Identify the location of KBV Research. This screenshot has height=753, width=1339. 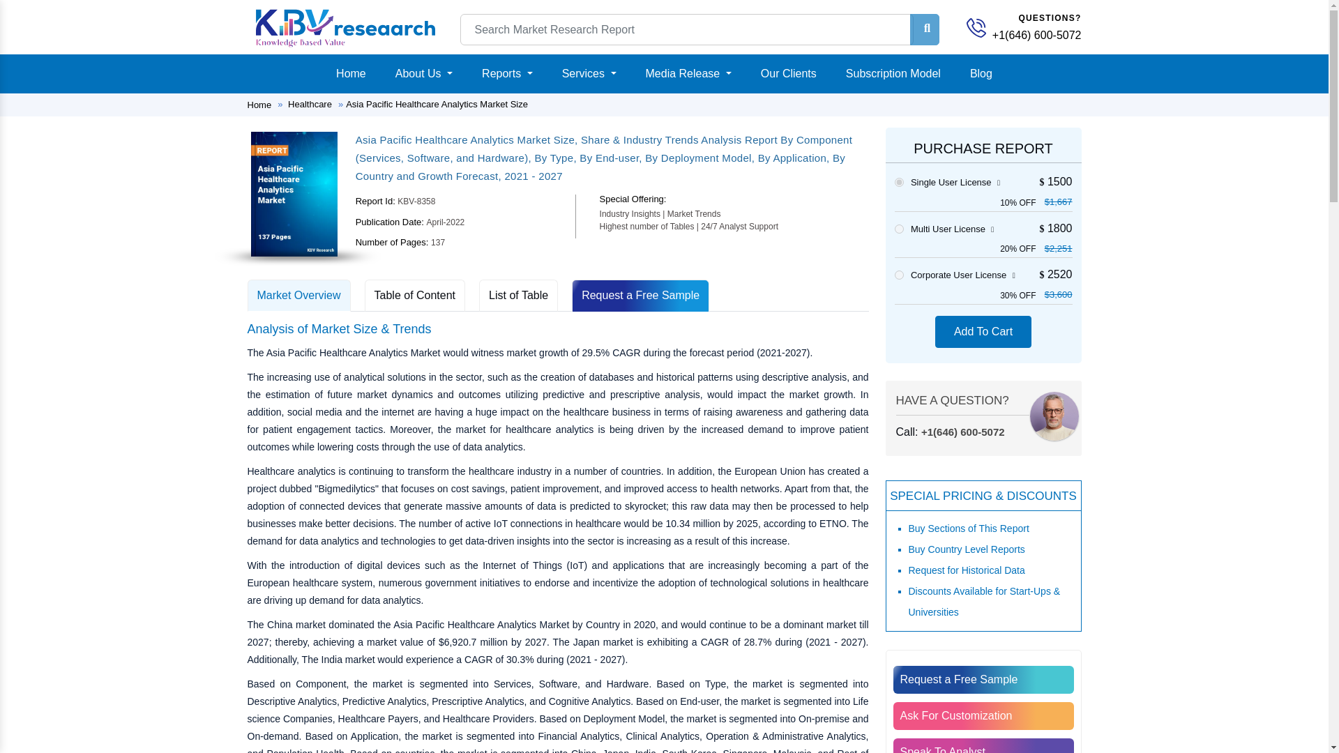
(345, 26).